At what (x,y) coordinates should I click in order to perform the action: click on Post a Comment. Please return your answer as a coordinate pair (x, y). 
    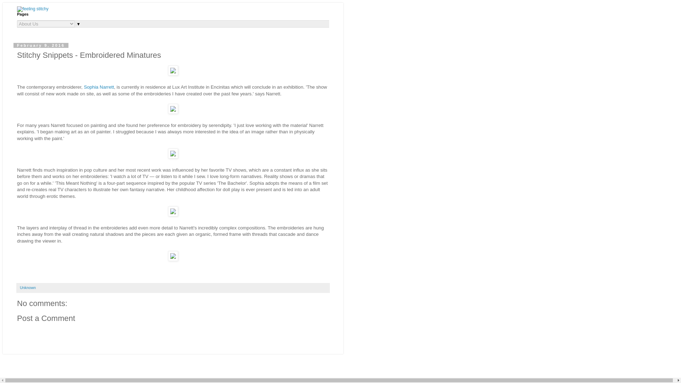
    Looking at the image, I should click on (46, 318).